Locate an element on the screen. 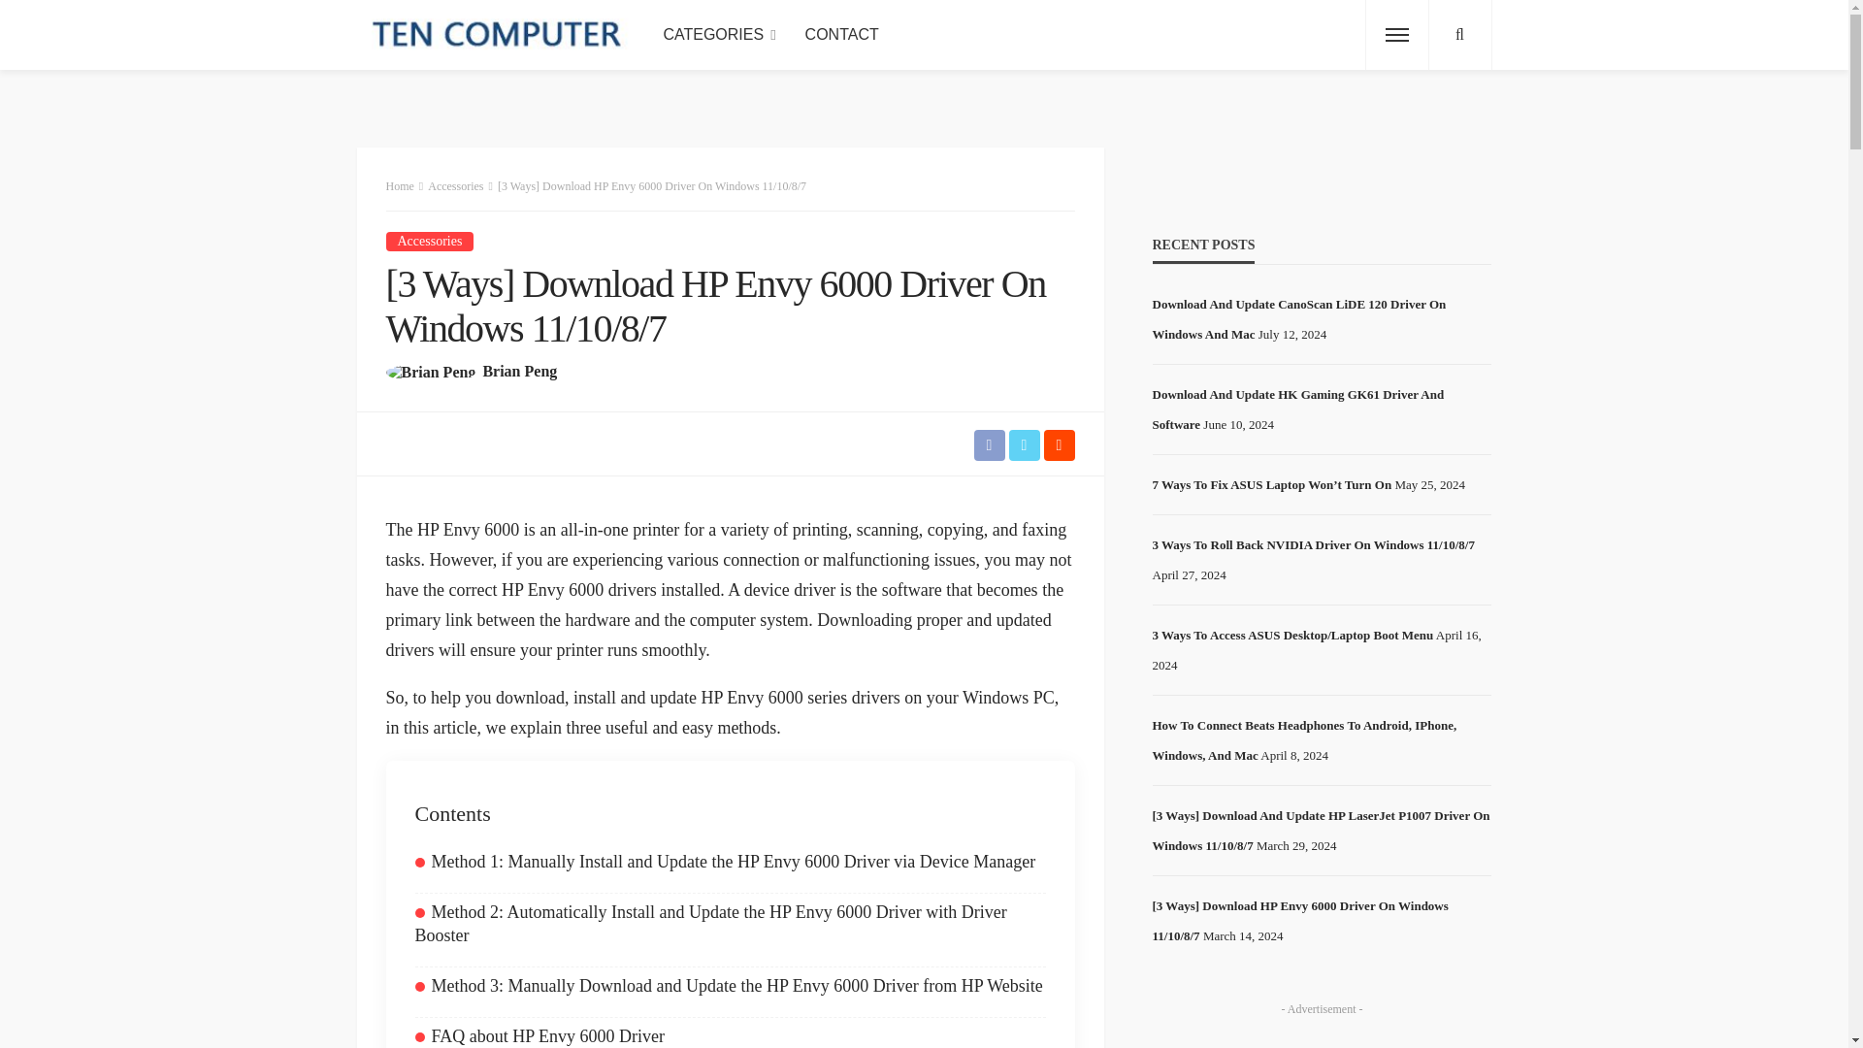  Accessories is located at coordinates (455, 185).